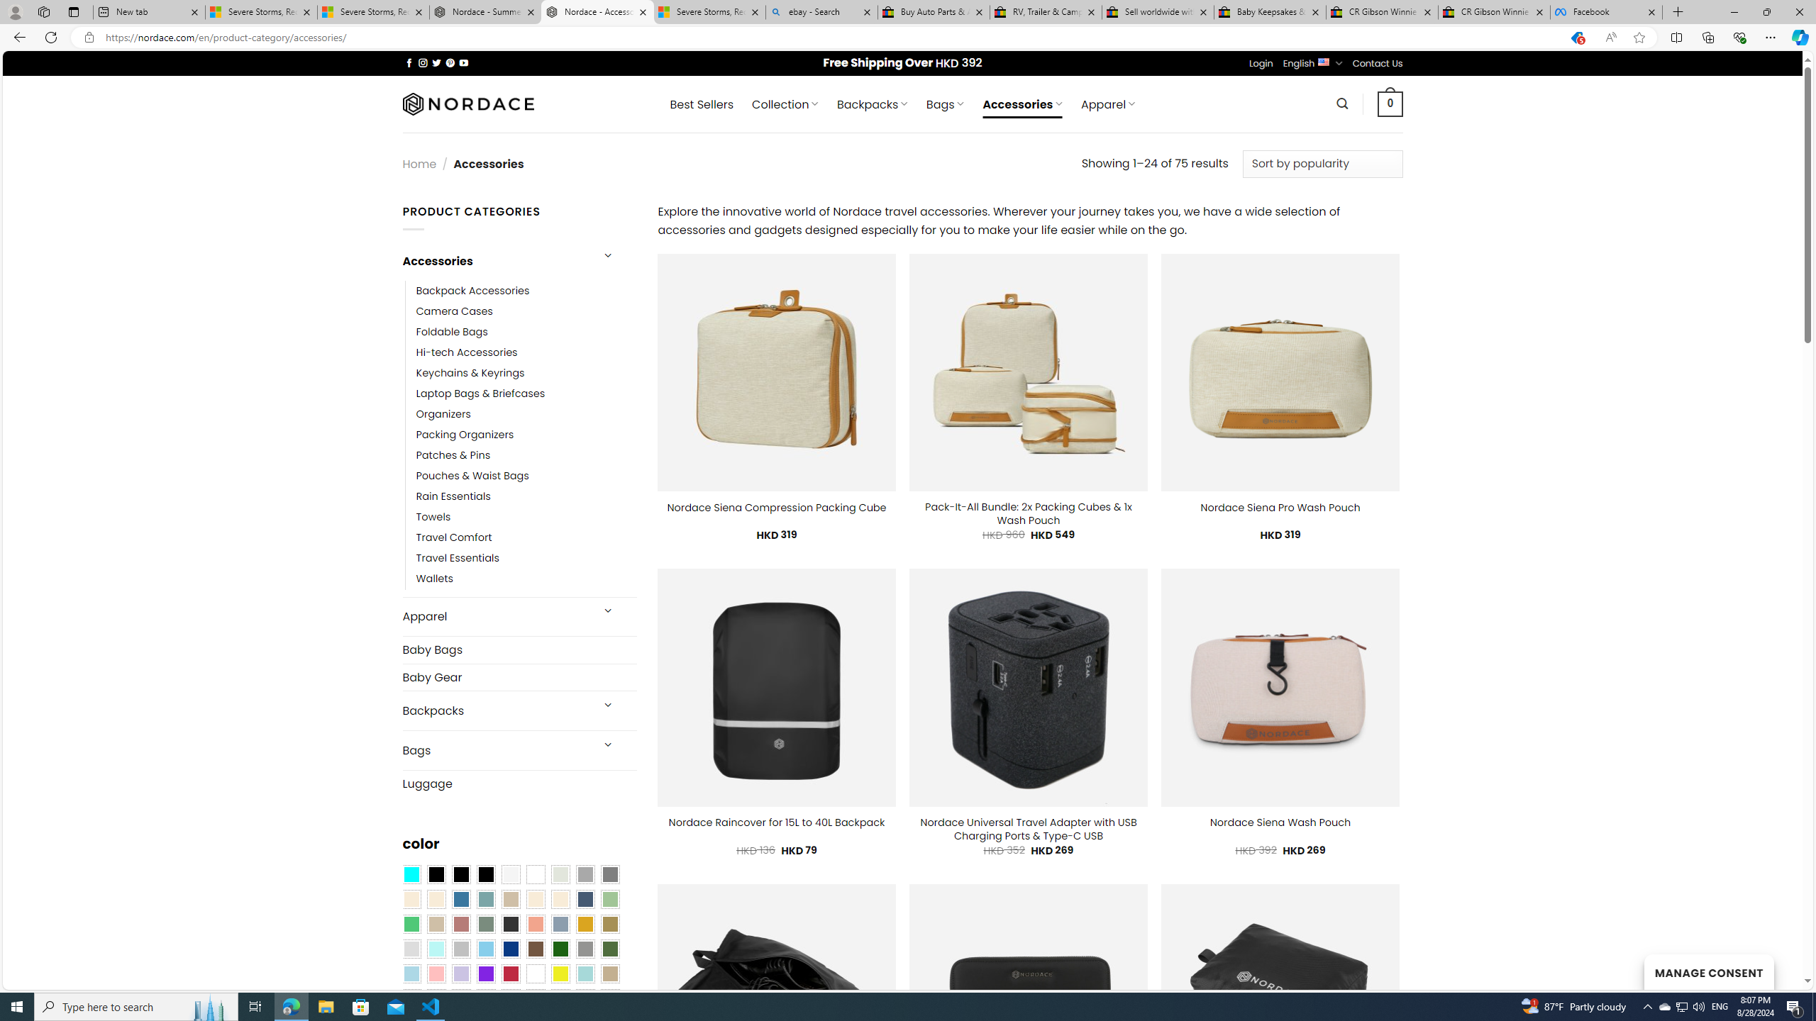 Image resolution: width=1816 pixels, height=1021 pixels. Describe the element at coordinates (1029, 513) in the screenshot. I see `Pack-It-All Bundle: 2x Packing Cubes & 1x Wash Pouch` at that location.